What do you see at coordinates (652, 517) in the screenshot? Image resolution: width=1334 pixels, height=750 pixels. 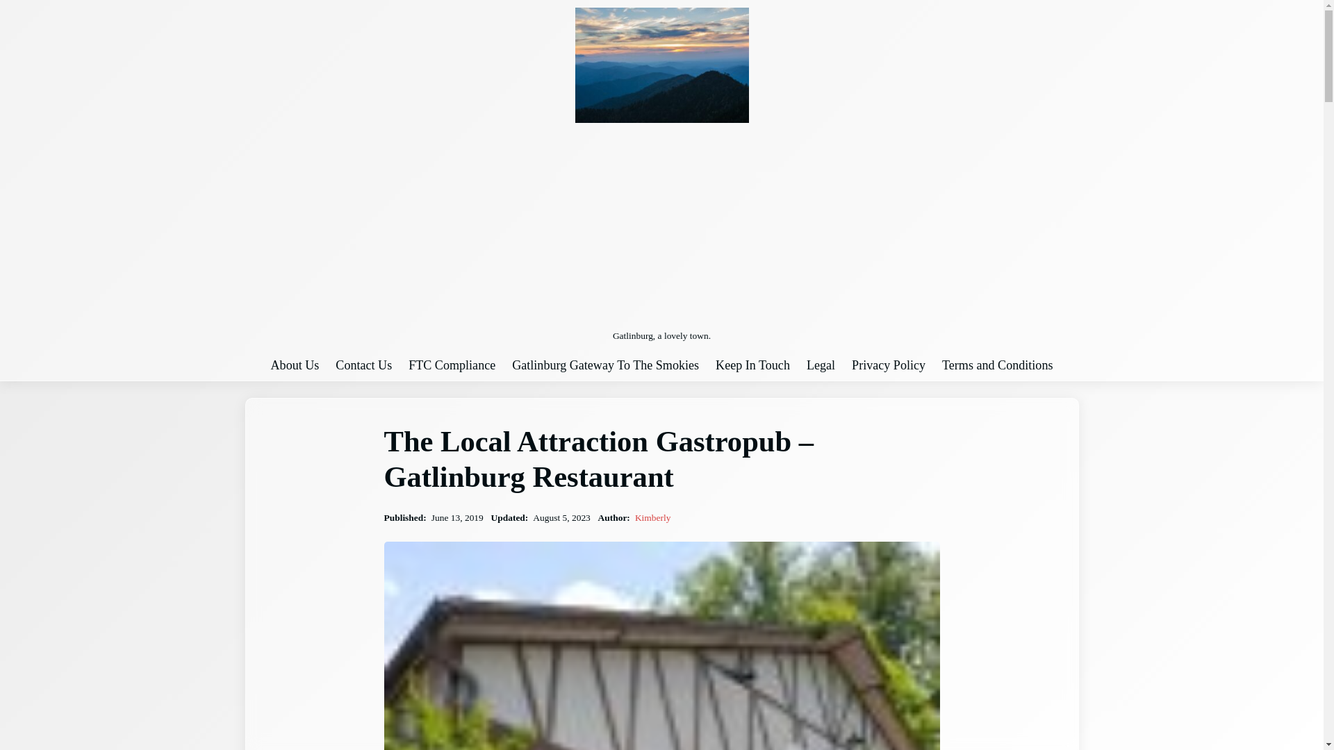 I see `Kimberly` at bounding box center [652, 517].